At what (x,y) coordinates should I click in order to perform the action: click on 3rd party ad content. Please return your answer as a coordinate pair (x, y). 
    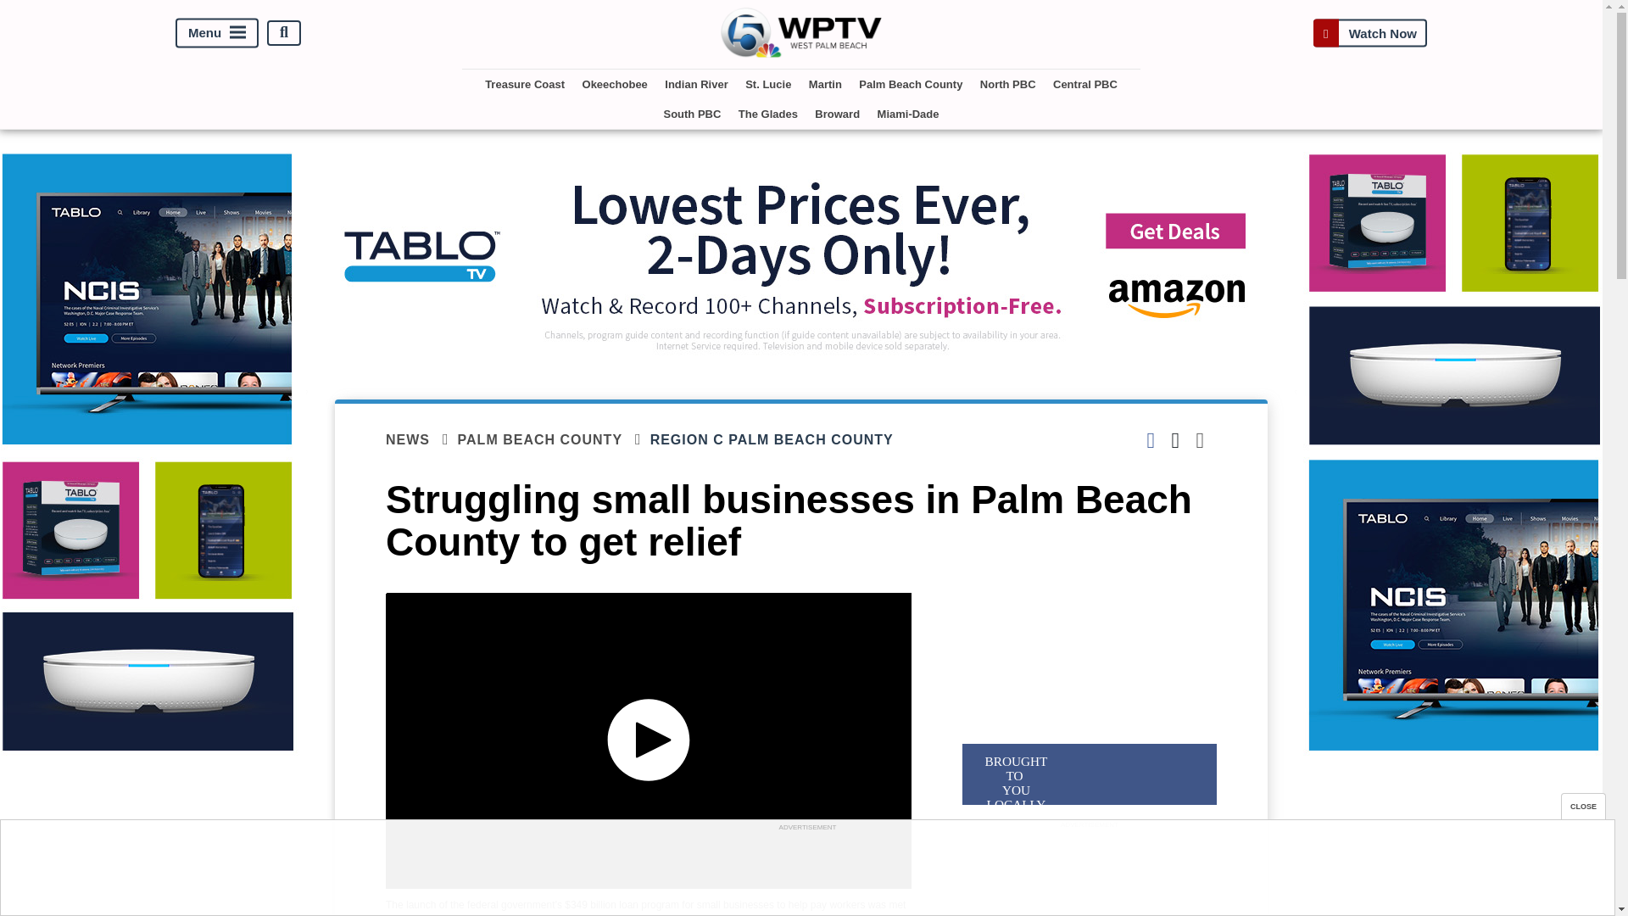
    Looking at the image, I should click on (1089, 874).